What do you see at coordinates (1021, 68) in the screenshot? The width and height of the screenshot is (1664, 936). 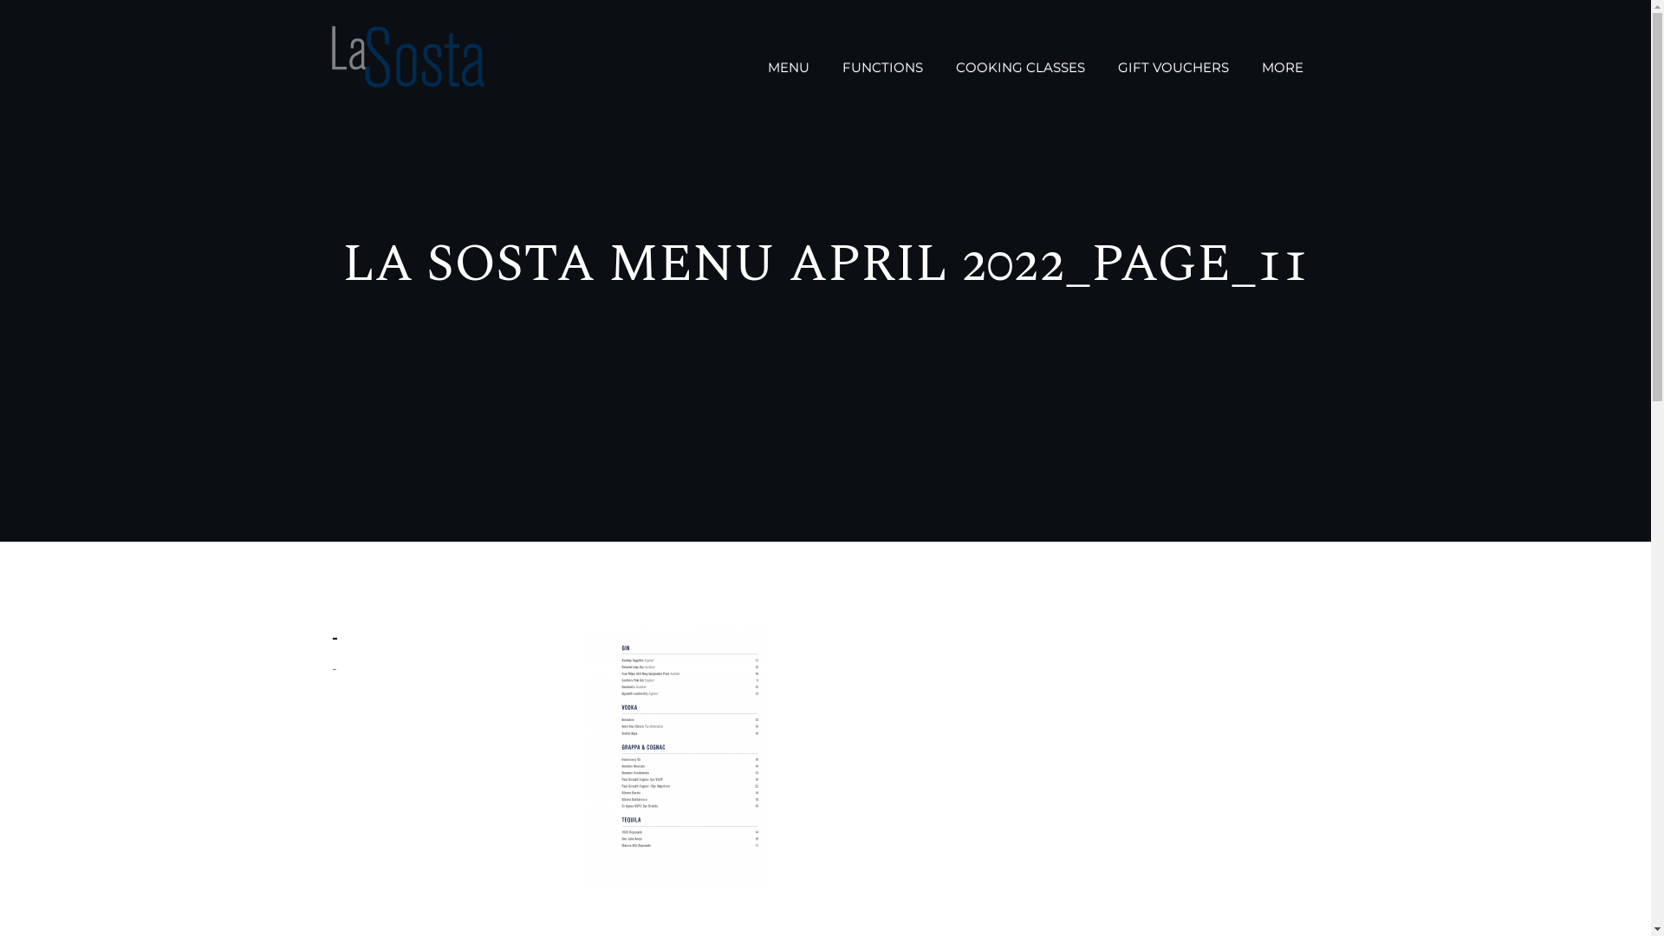 I see `COOKING CLASSES` at bounding box center [1021, 68].